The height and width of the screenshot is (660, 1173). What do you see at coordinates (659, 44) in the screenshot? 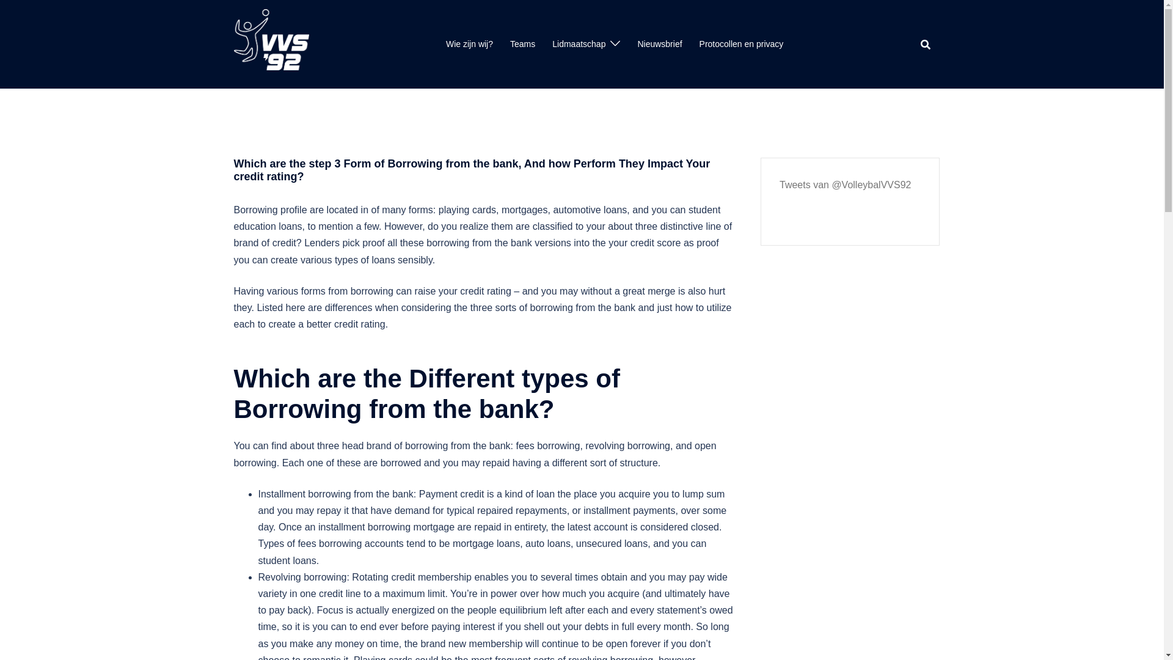
I see `Nieuwsbrief` at bounding box center [659, 44].